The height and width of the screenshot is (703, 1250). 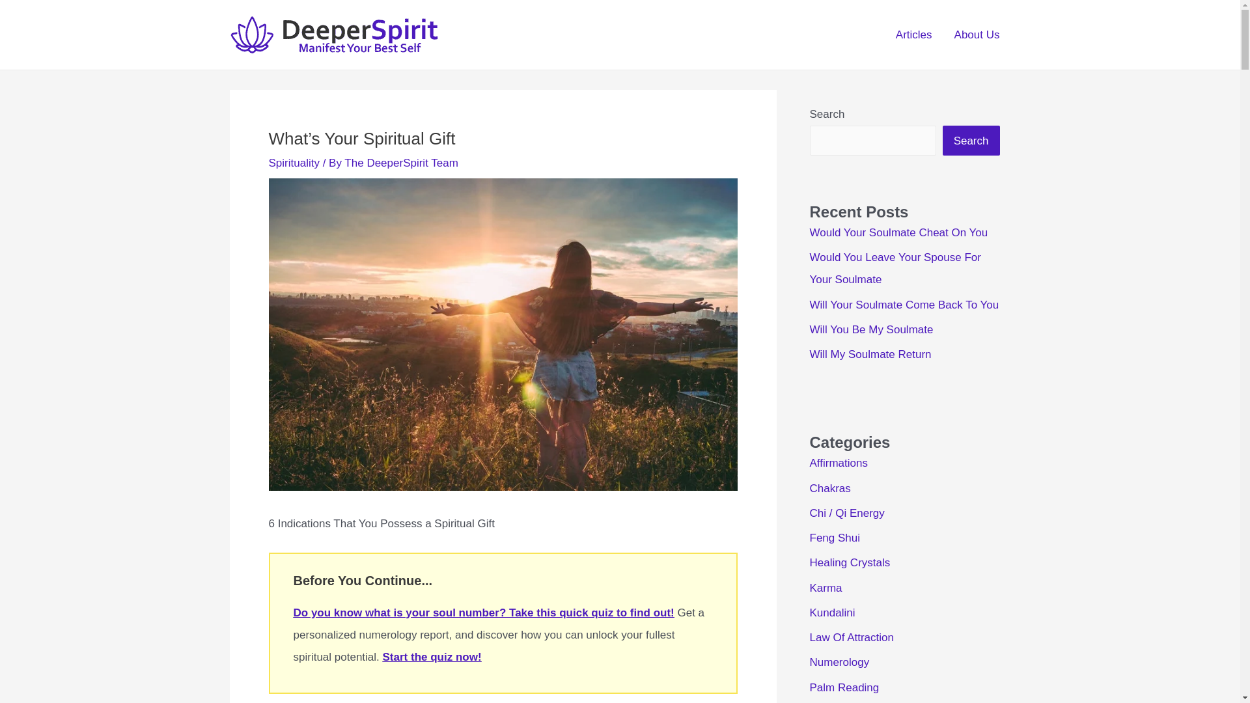 I want to click on Chakras, so click(x=831, y=488).